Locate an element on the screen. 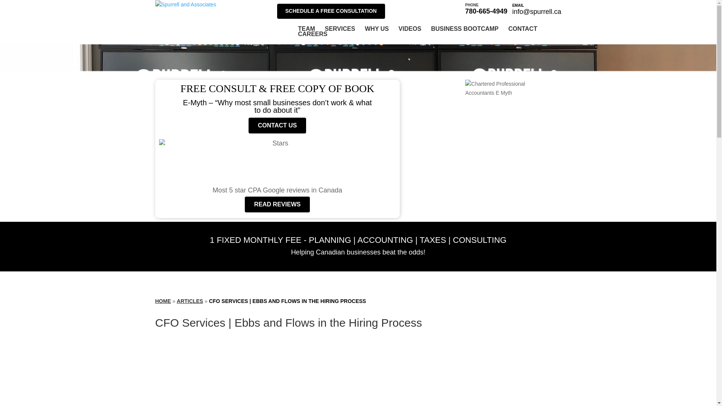 This screenshot has width=722, height=406. CONTACT is located at coordinates (340, 29).